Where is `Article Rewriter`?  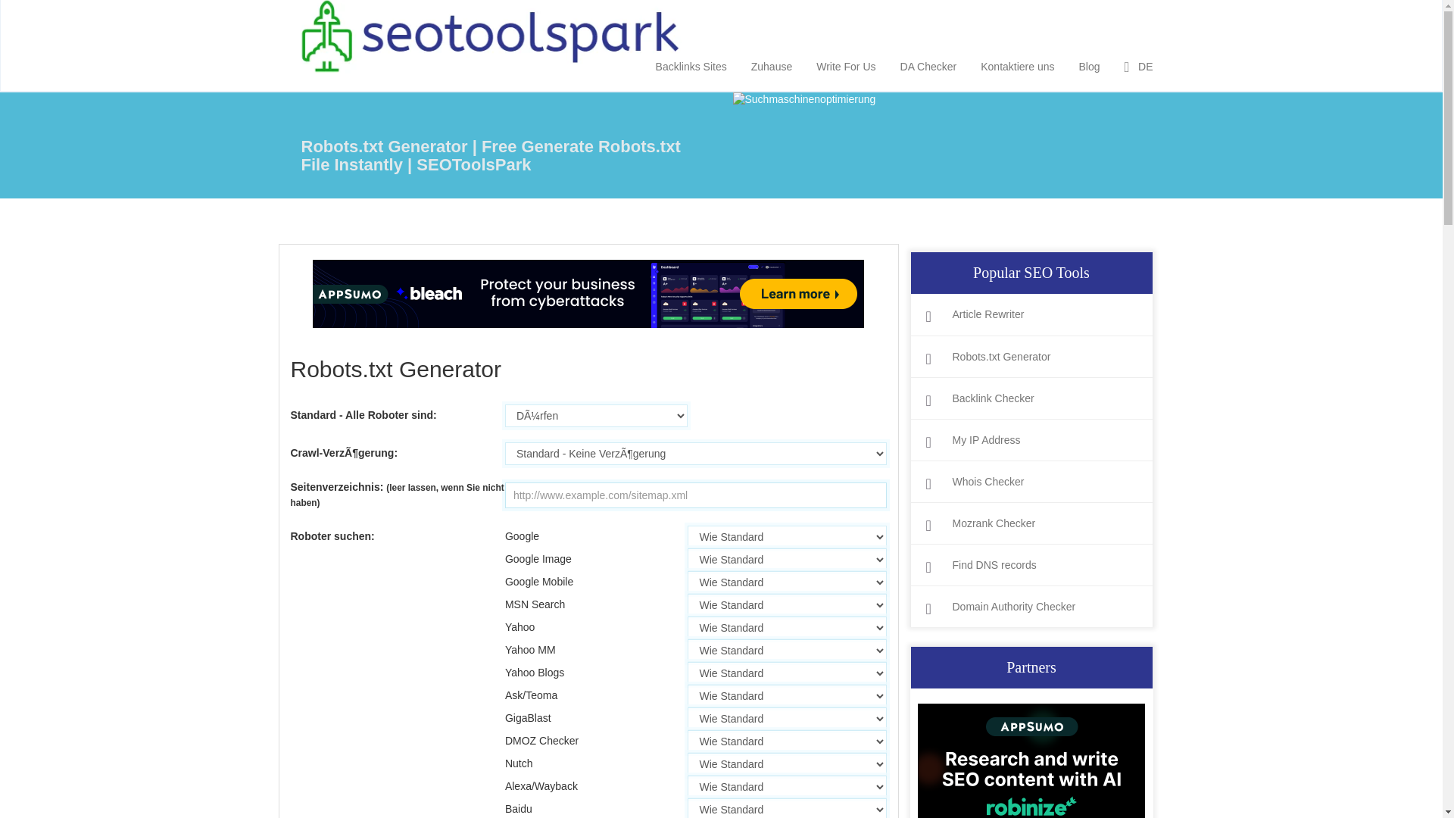 Article Rewriter is located at coordinates (1031, 315).